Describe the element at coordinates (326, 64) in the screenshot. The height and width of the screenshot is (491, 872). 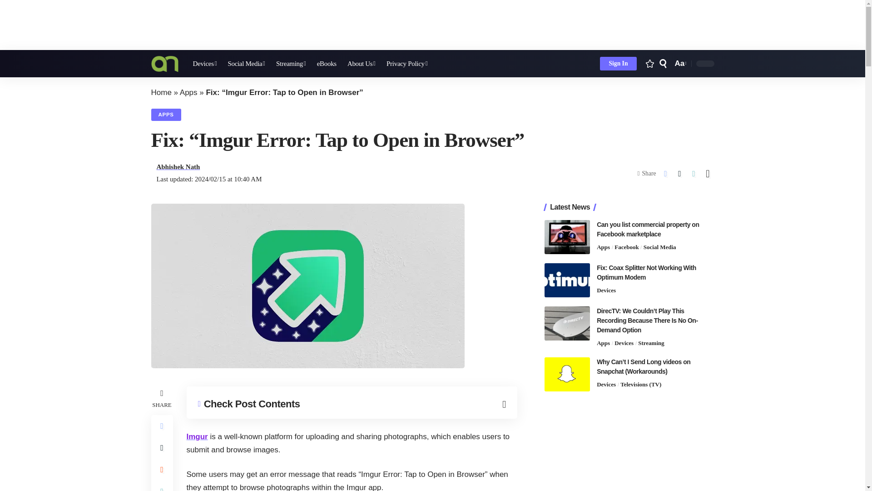
I see `eBooks` at that location.